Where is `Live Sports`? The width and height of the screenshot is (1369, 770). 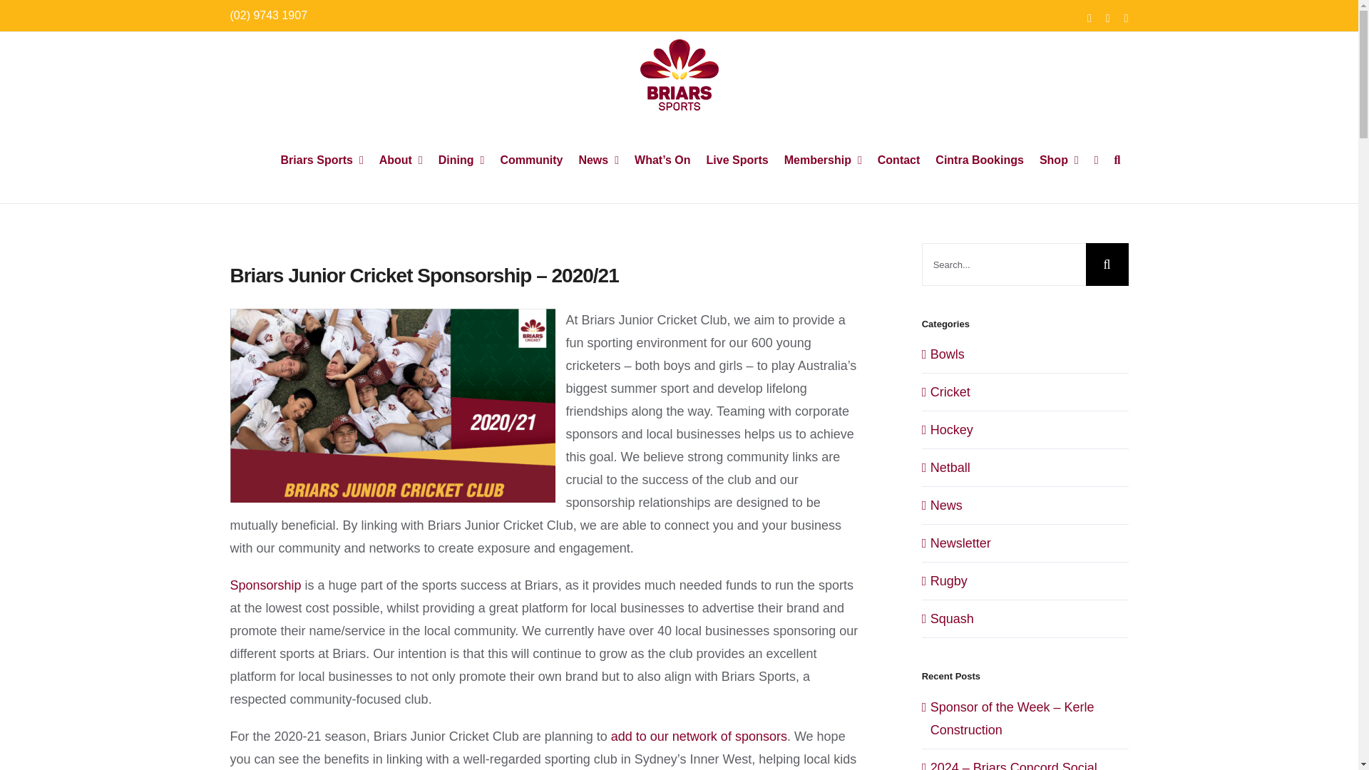
Live Sports is located at coordinates (737, 160).